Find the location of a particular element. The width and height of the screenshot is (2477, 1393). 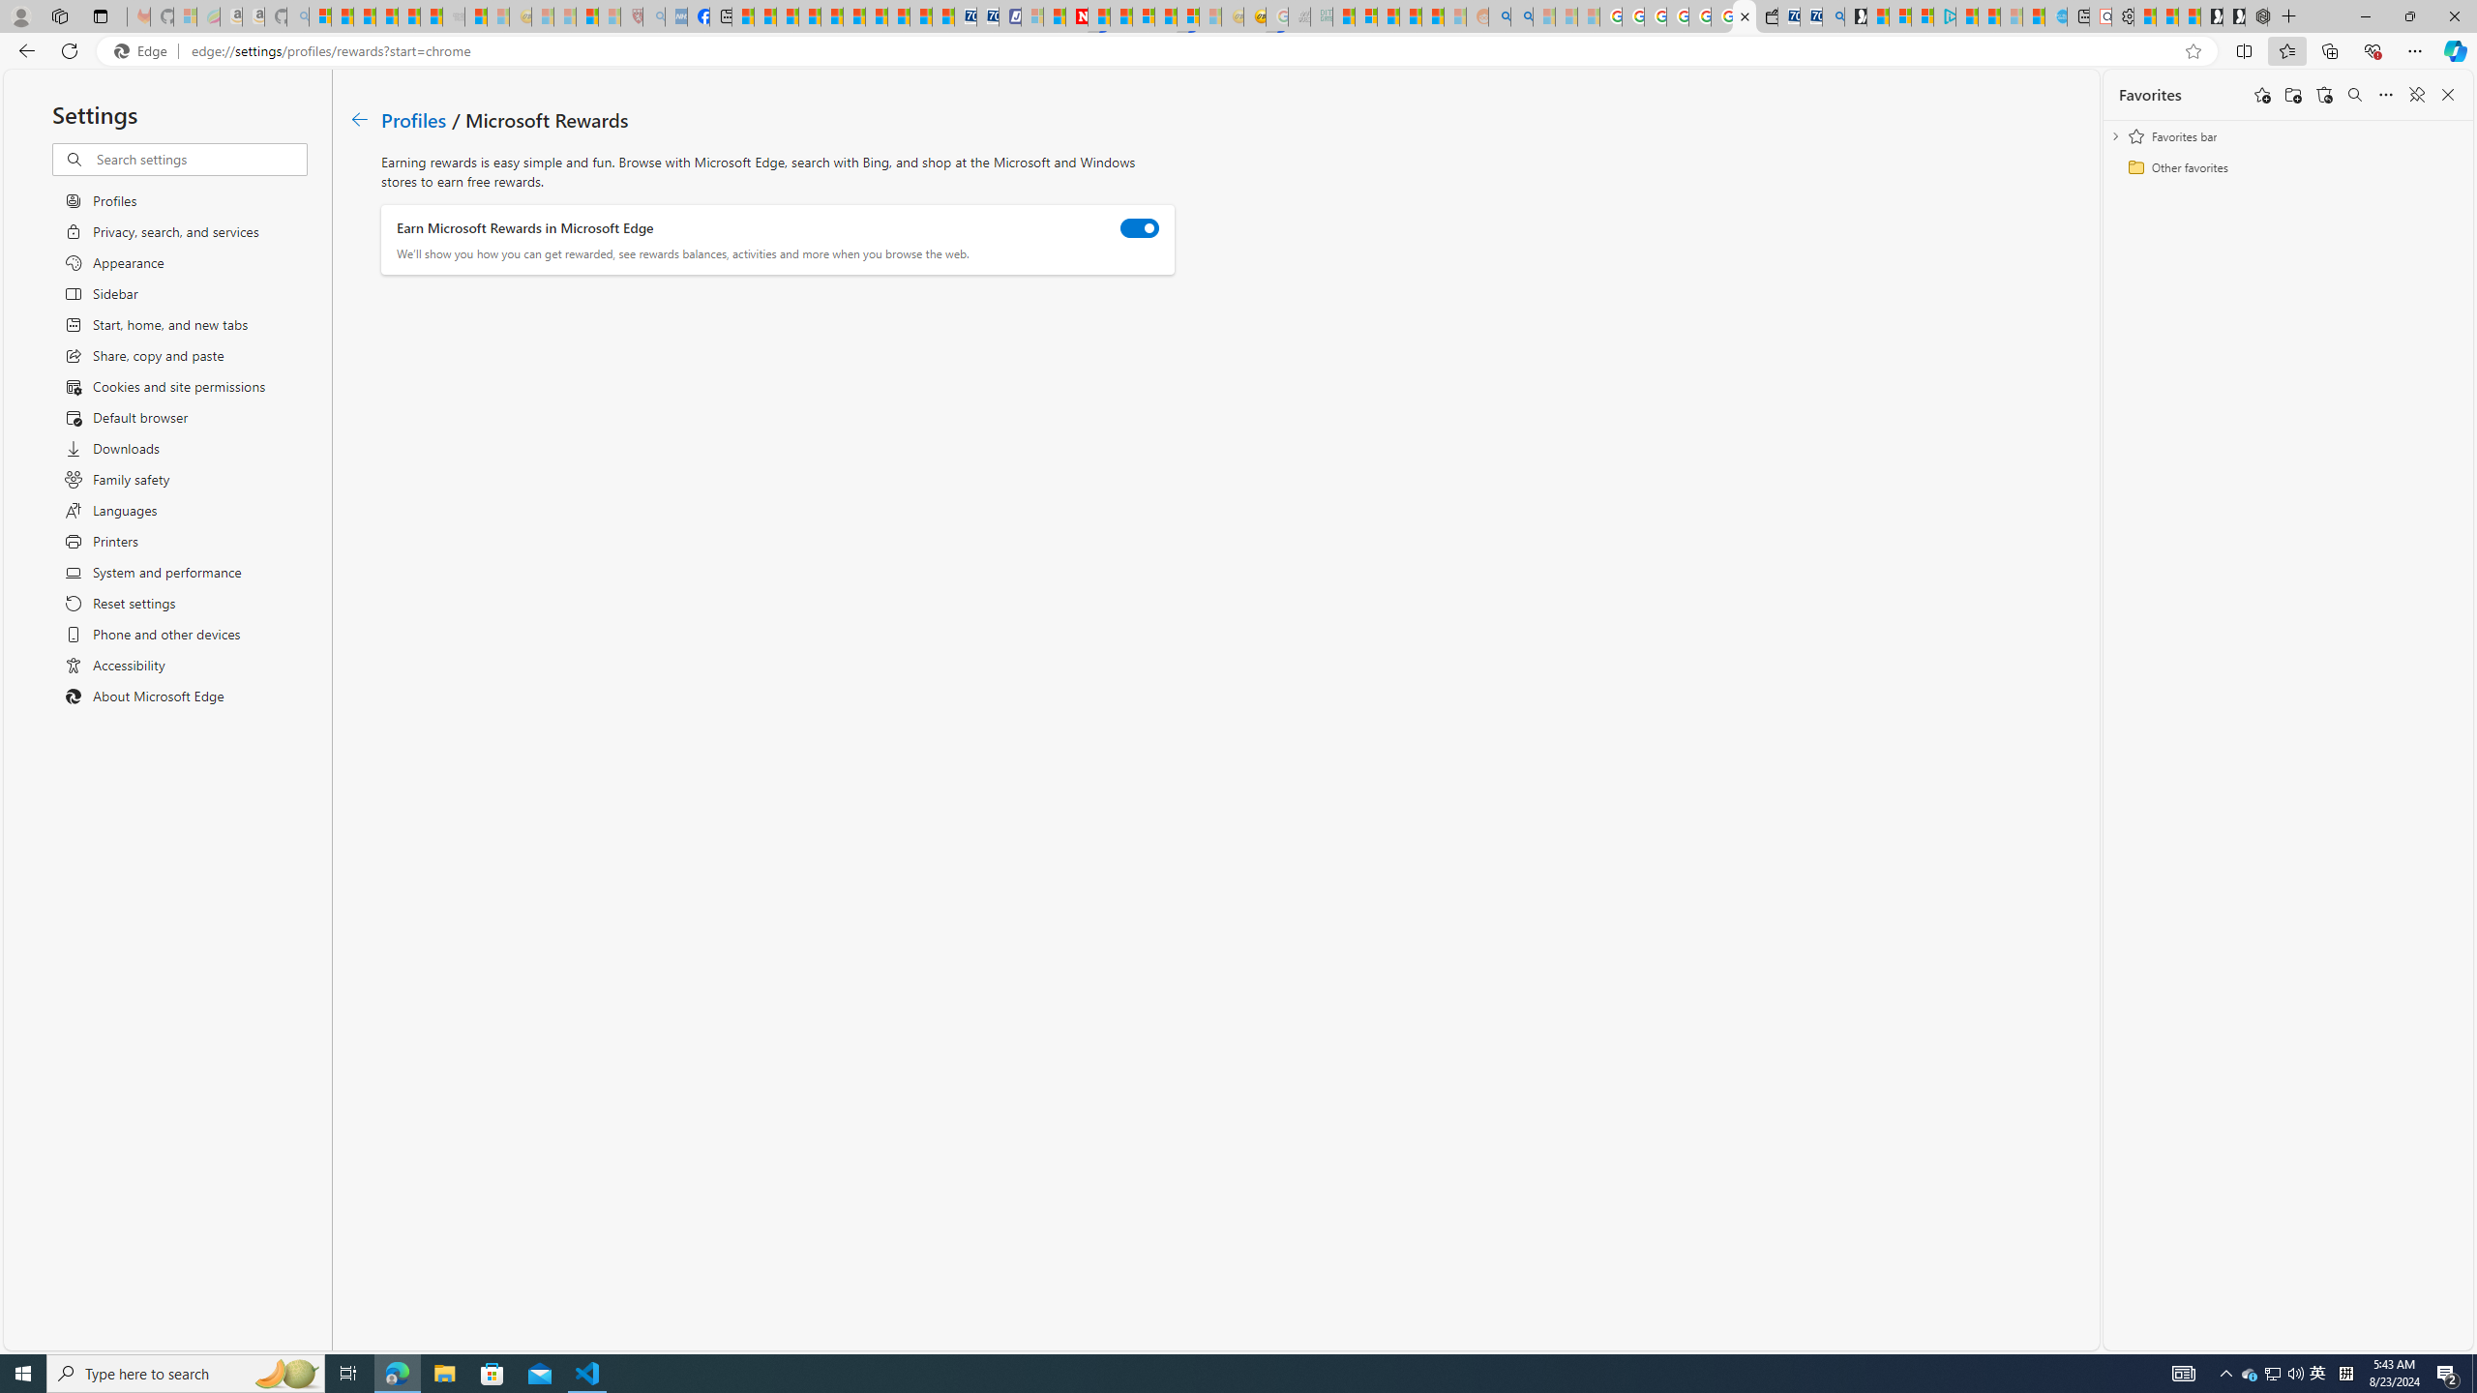

Stocks - MSN is located at coordinates (430, 16).